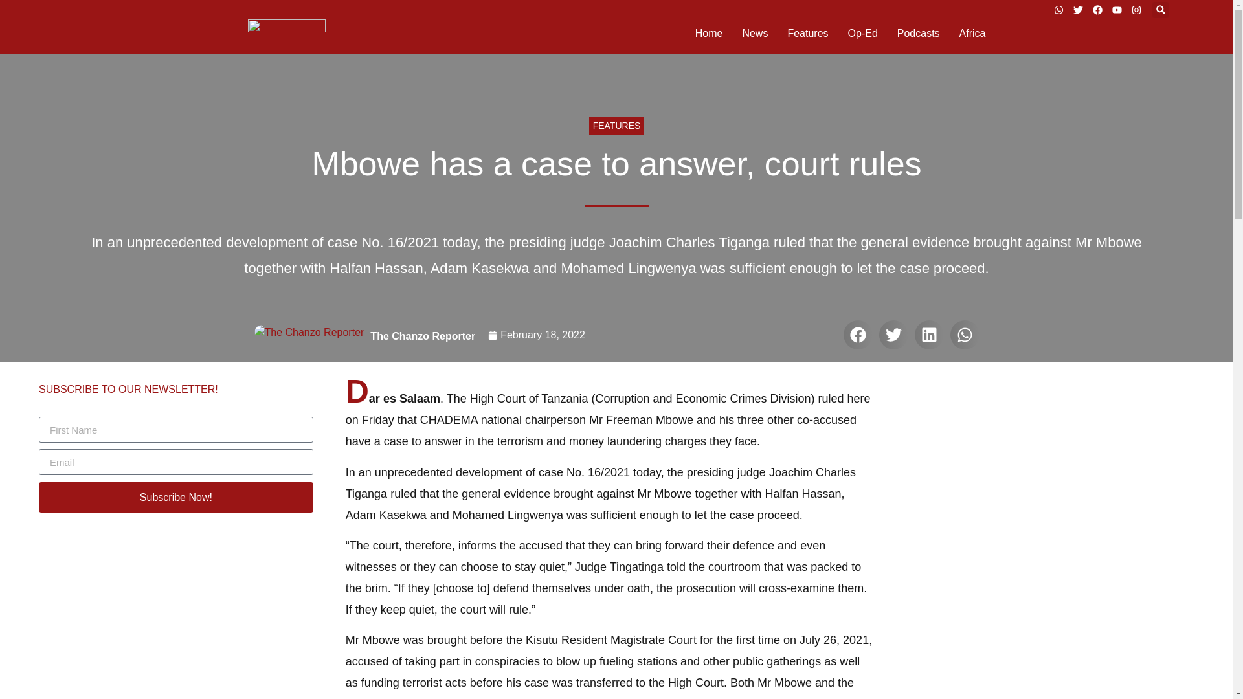 This screenshot has width=1243, height=699. Describe the element at coordinates (918, 33) in the screenshot. I see `Podcasts` at that location.